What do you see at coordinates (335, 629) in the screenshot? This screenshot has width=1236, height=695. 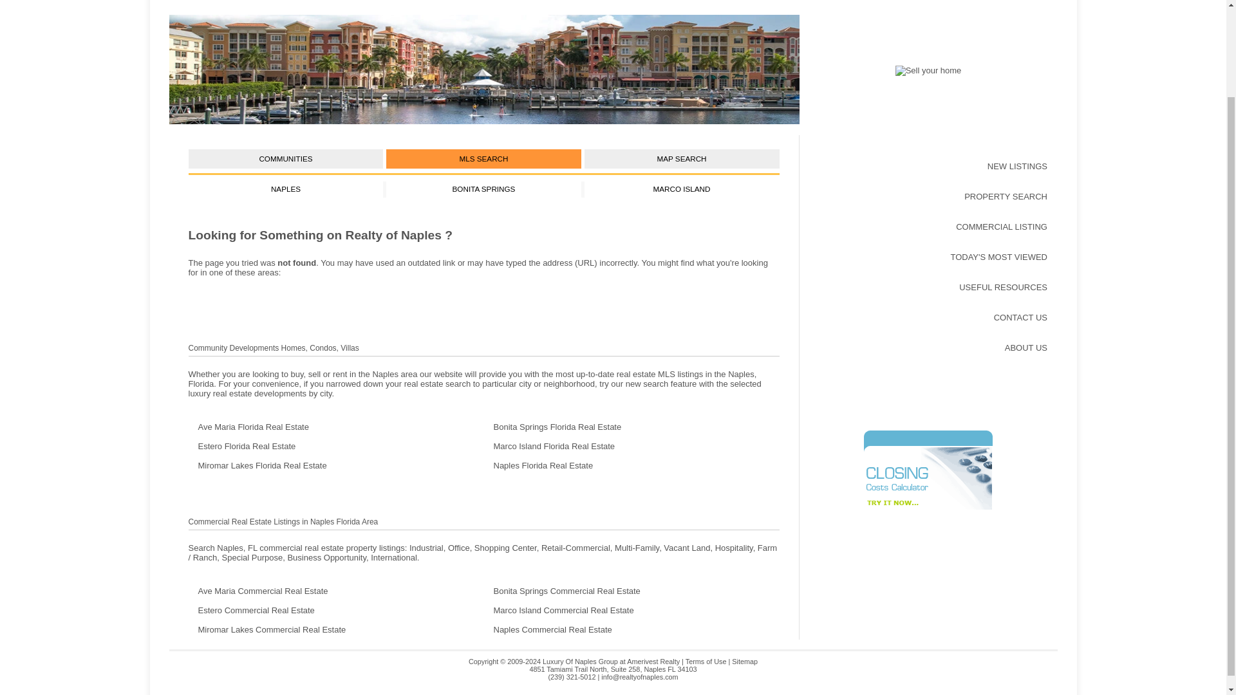 I see `Miromar Lakes Commercial Real Estate Listing` at bounding box center [335, 629].